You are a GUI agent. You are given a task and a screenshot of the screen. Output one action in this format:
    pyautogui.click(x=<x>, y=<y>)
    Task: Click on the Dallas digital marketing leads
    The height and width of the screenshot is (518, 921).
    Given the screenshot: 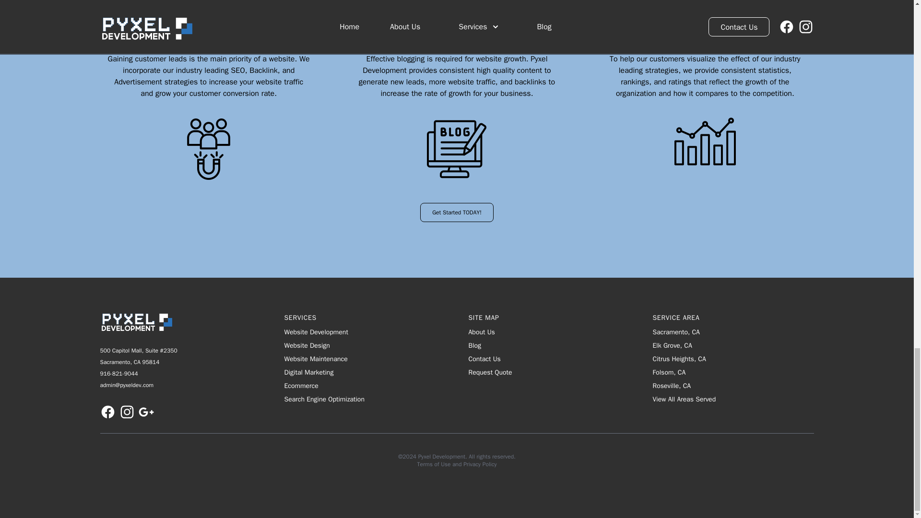 What is the action you would take?
    pyautogui.click(x=208, y=149)
    